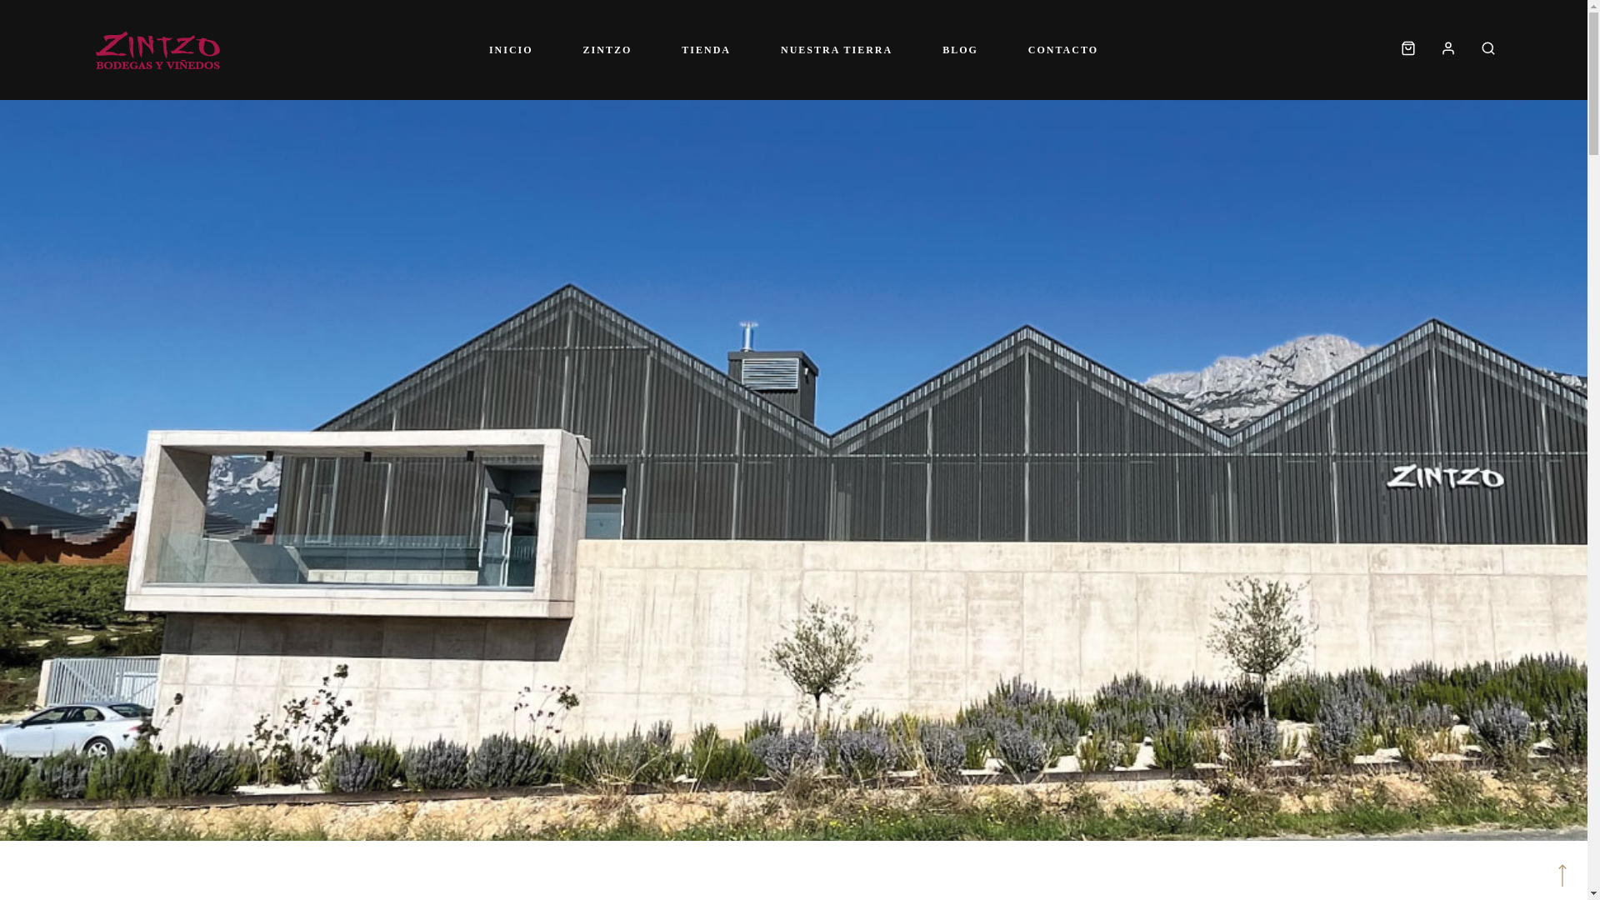  What do you see at coordinates (836, 50) in the screenshot?
I see `NUESTRA TIERRA` at bounding box center [836, 50].